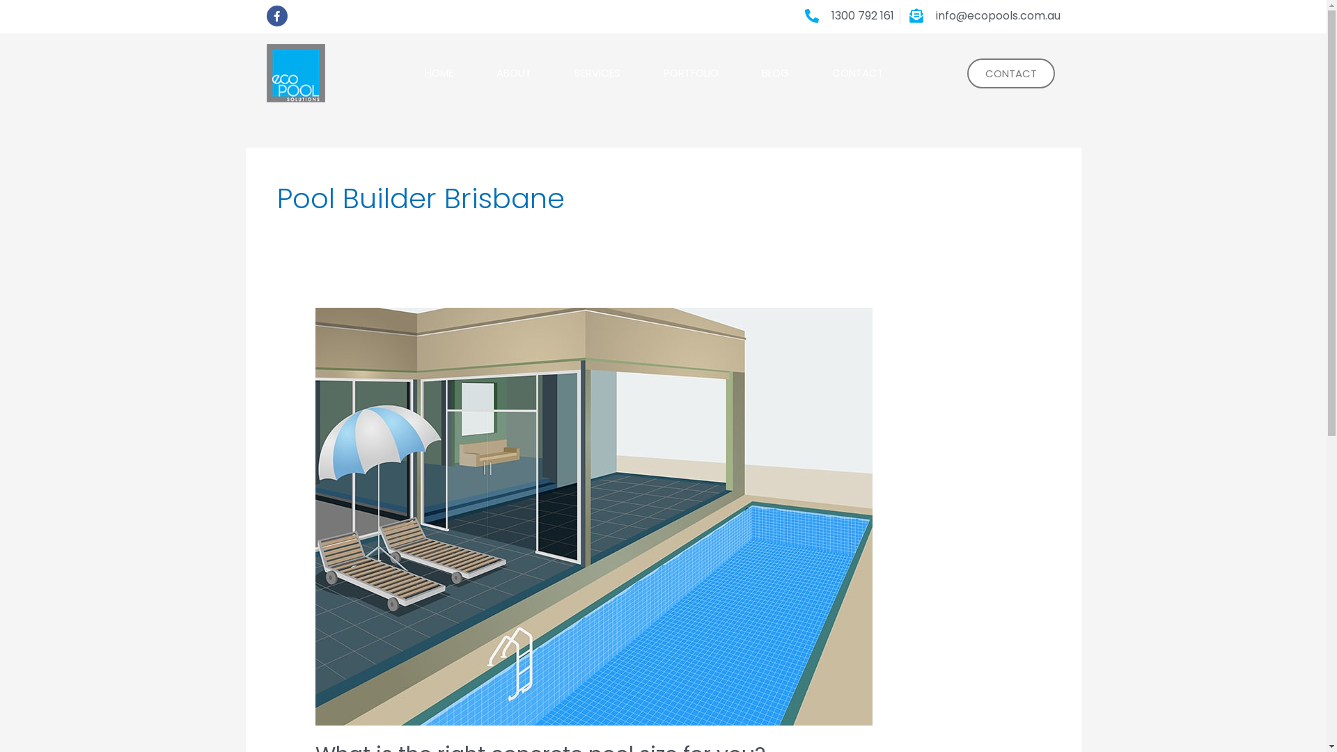 This screenshot has height=752, width=1337. Describe the element at coordinates (276, 16) in the screenshot. I see `Facebook-f` at that location.